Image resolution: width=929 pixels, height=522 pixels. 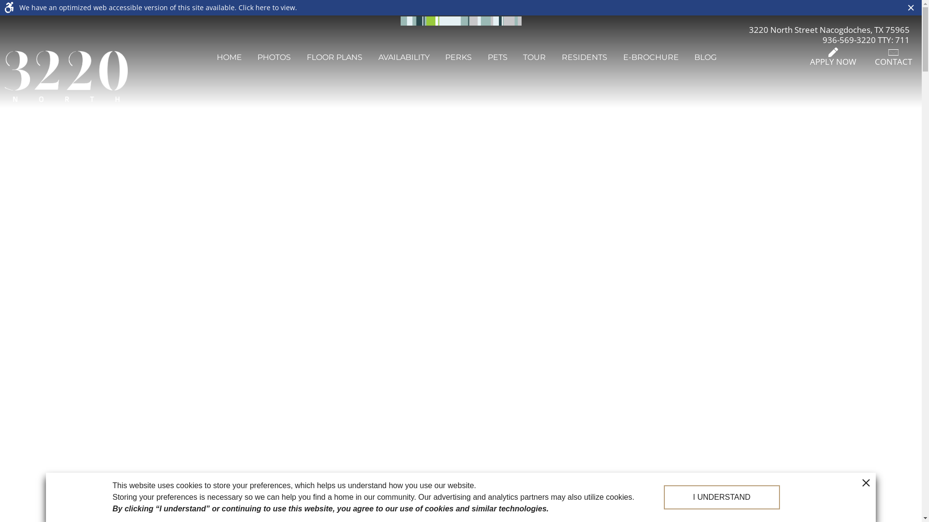 I want to click on PERKS, so click(x=459, y=57).